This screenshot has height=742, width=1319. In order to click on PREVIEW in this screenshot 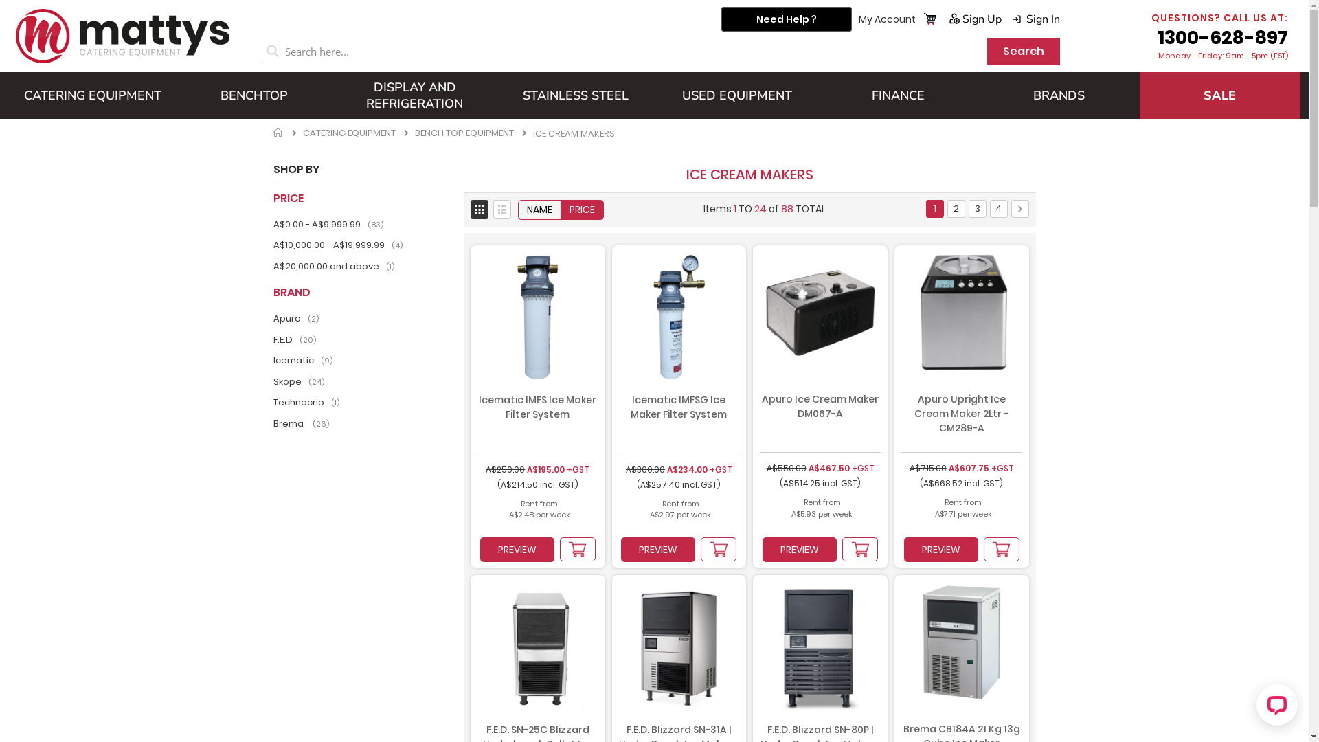, I will do `click(658, 550)`.